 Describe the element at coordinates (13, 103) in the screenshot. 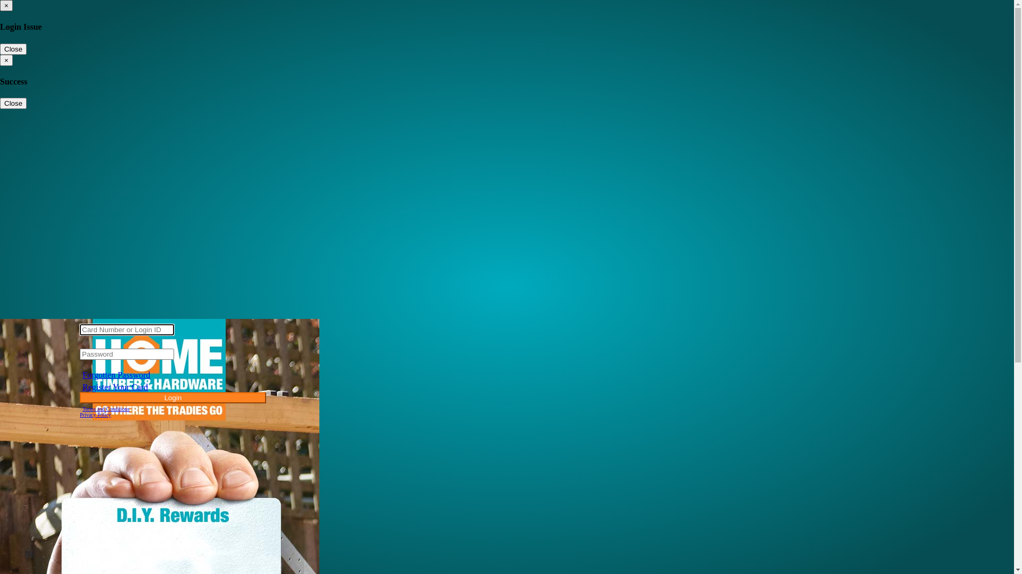

I see `Close` at that location.